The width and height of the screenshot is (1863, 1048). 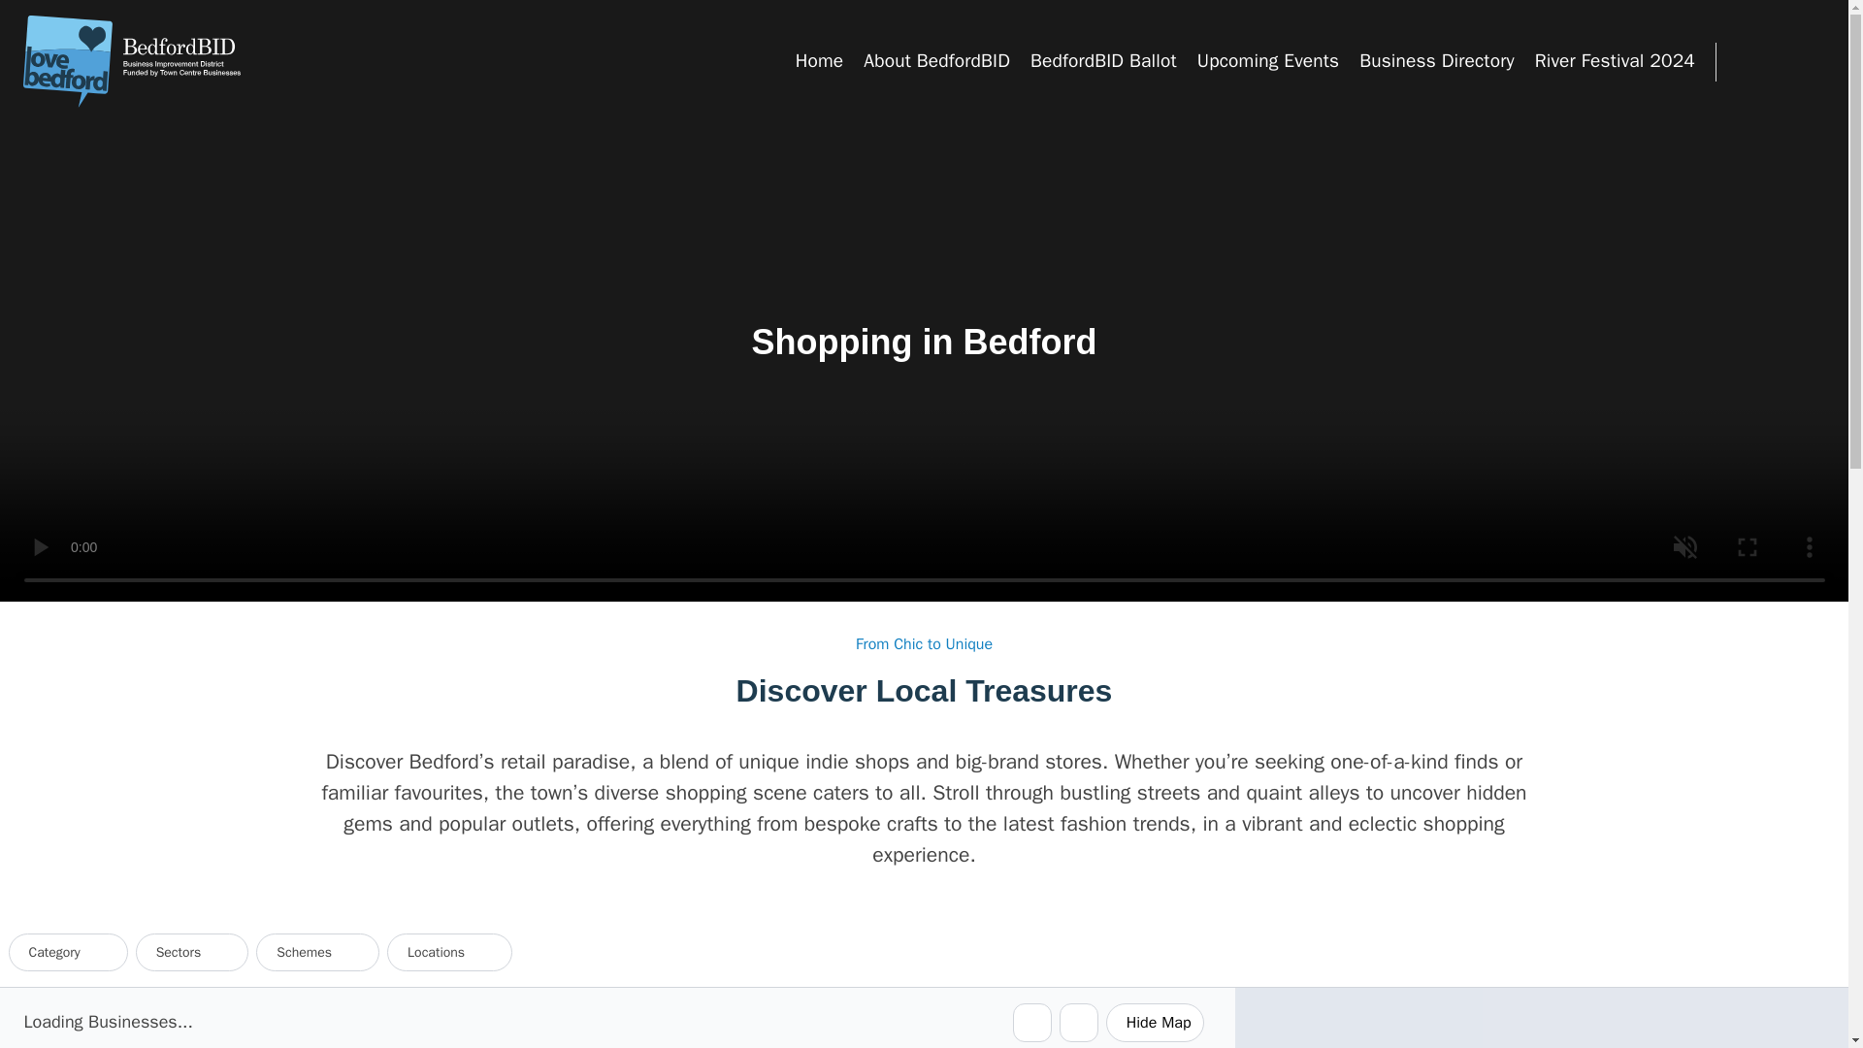 What do you see at coordinates (1268, 60) in the screenshot?
I see `Upcoming Events` at bounding box center [1268, 60].